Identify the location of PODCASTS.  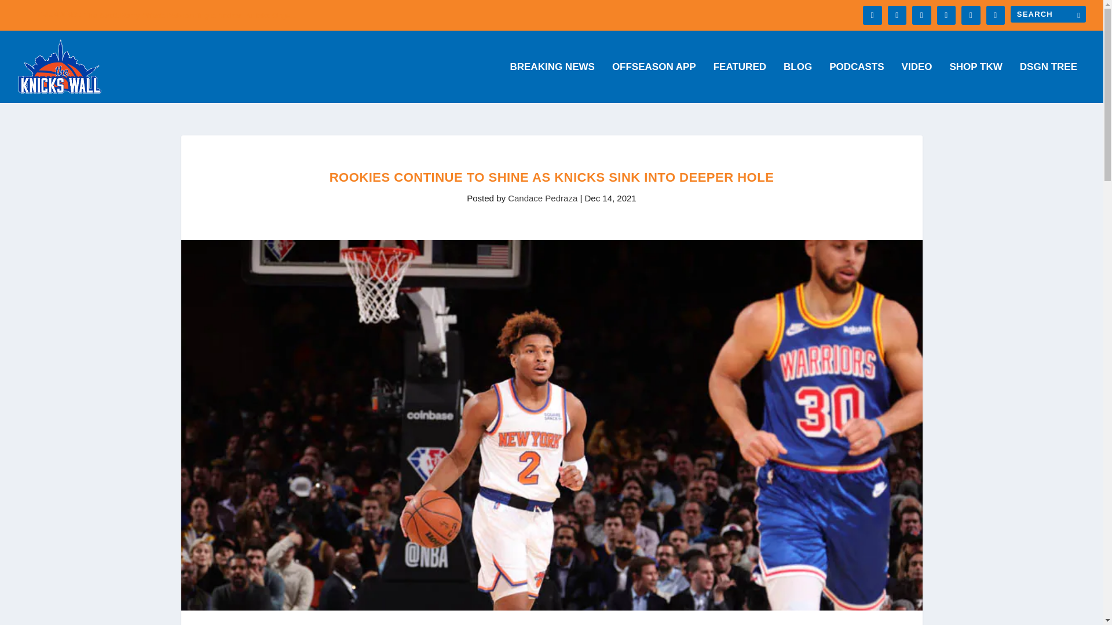
(857, 83).